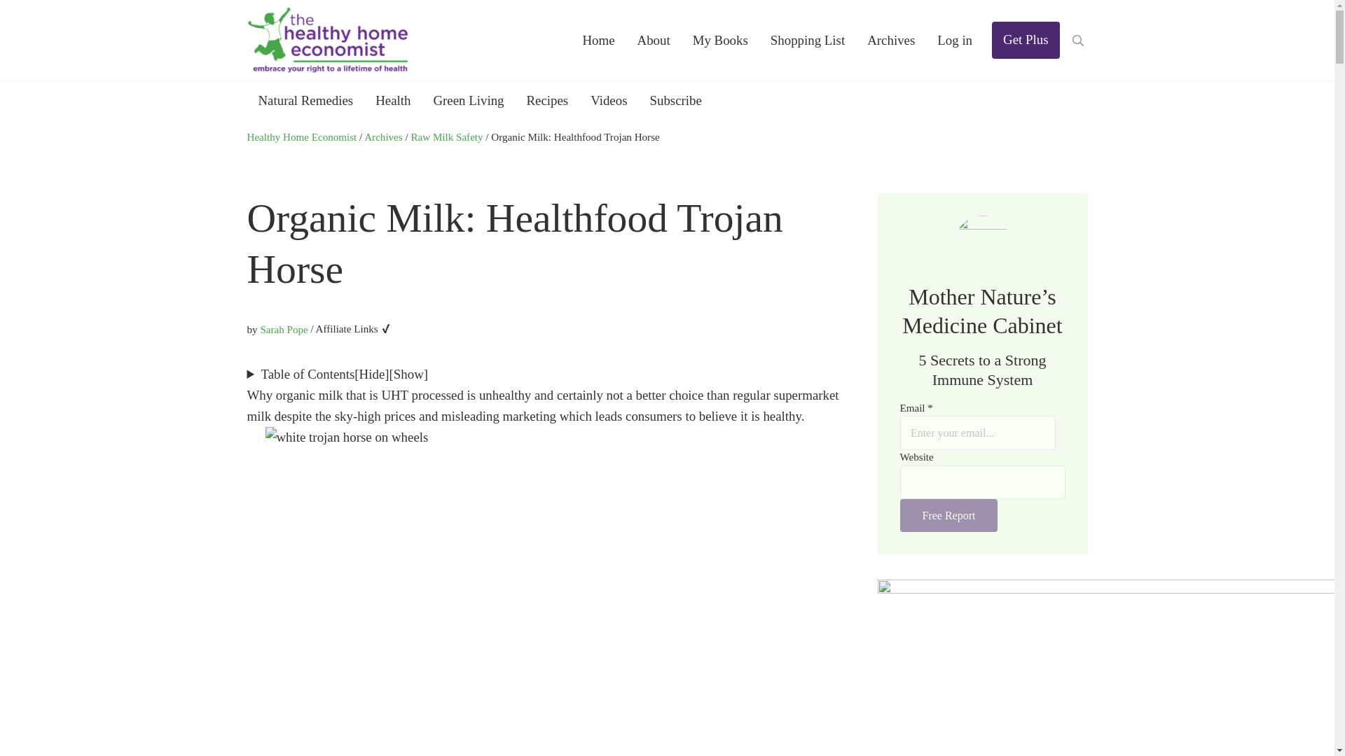  I want to click on Videos, so click(608, 99).